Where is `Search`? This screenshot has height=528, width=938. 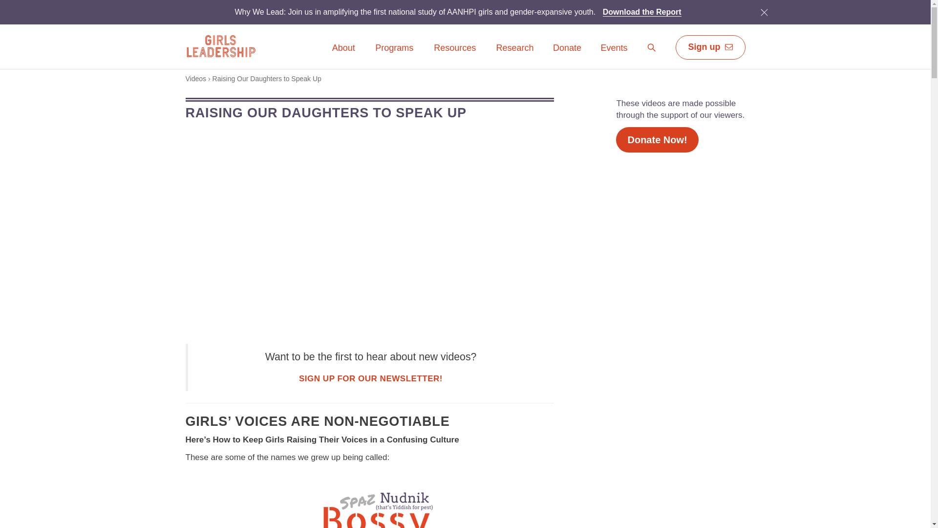 Search is located at coordinates (652, 48).